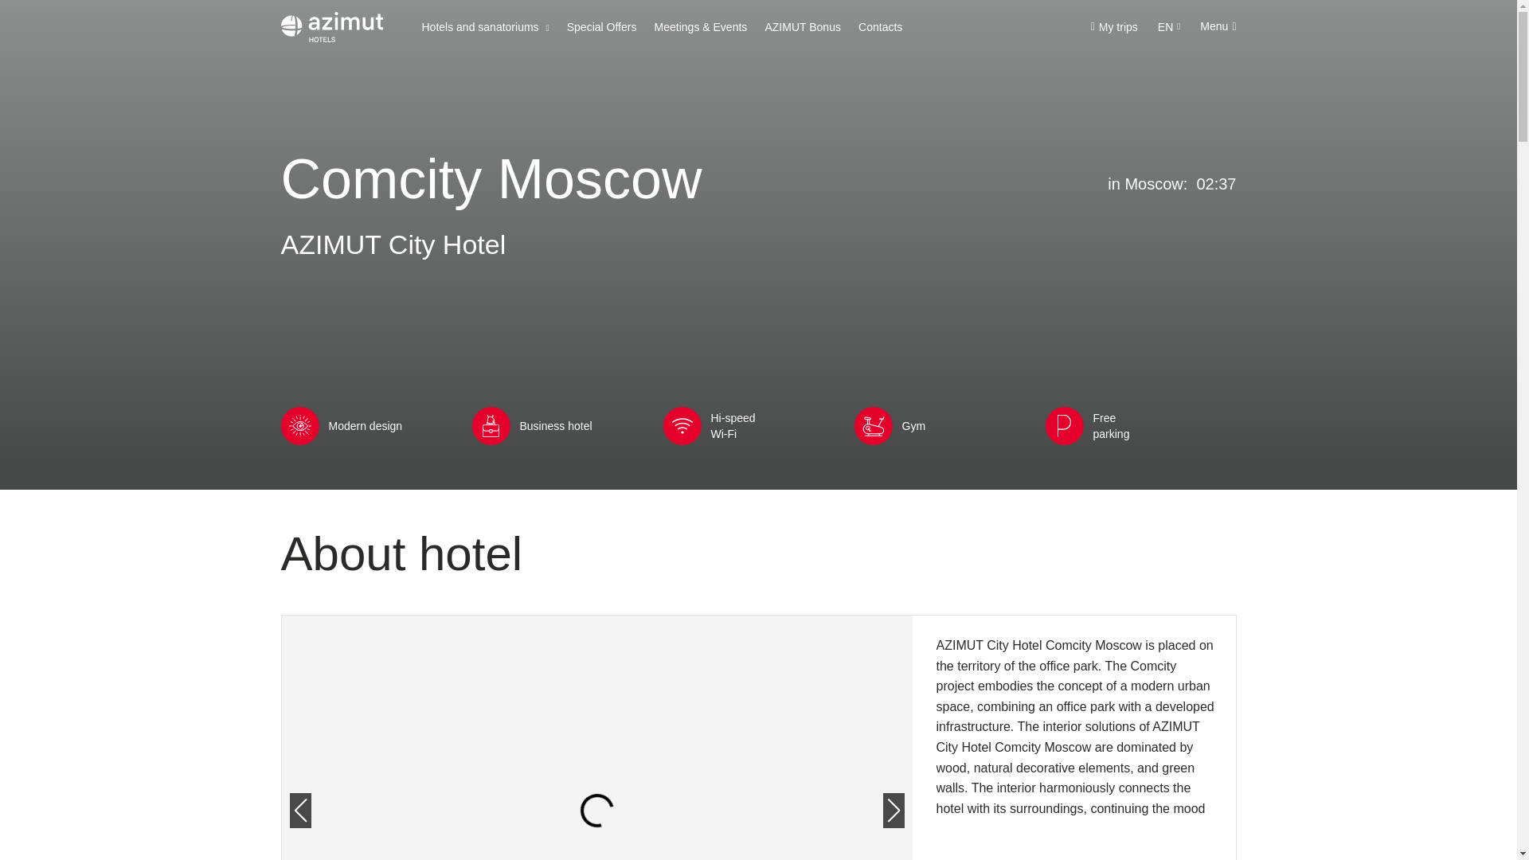  I want to click on Hotels and sanatoriums, so click(485, 27).